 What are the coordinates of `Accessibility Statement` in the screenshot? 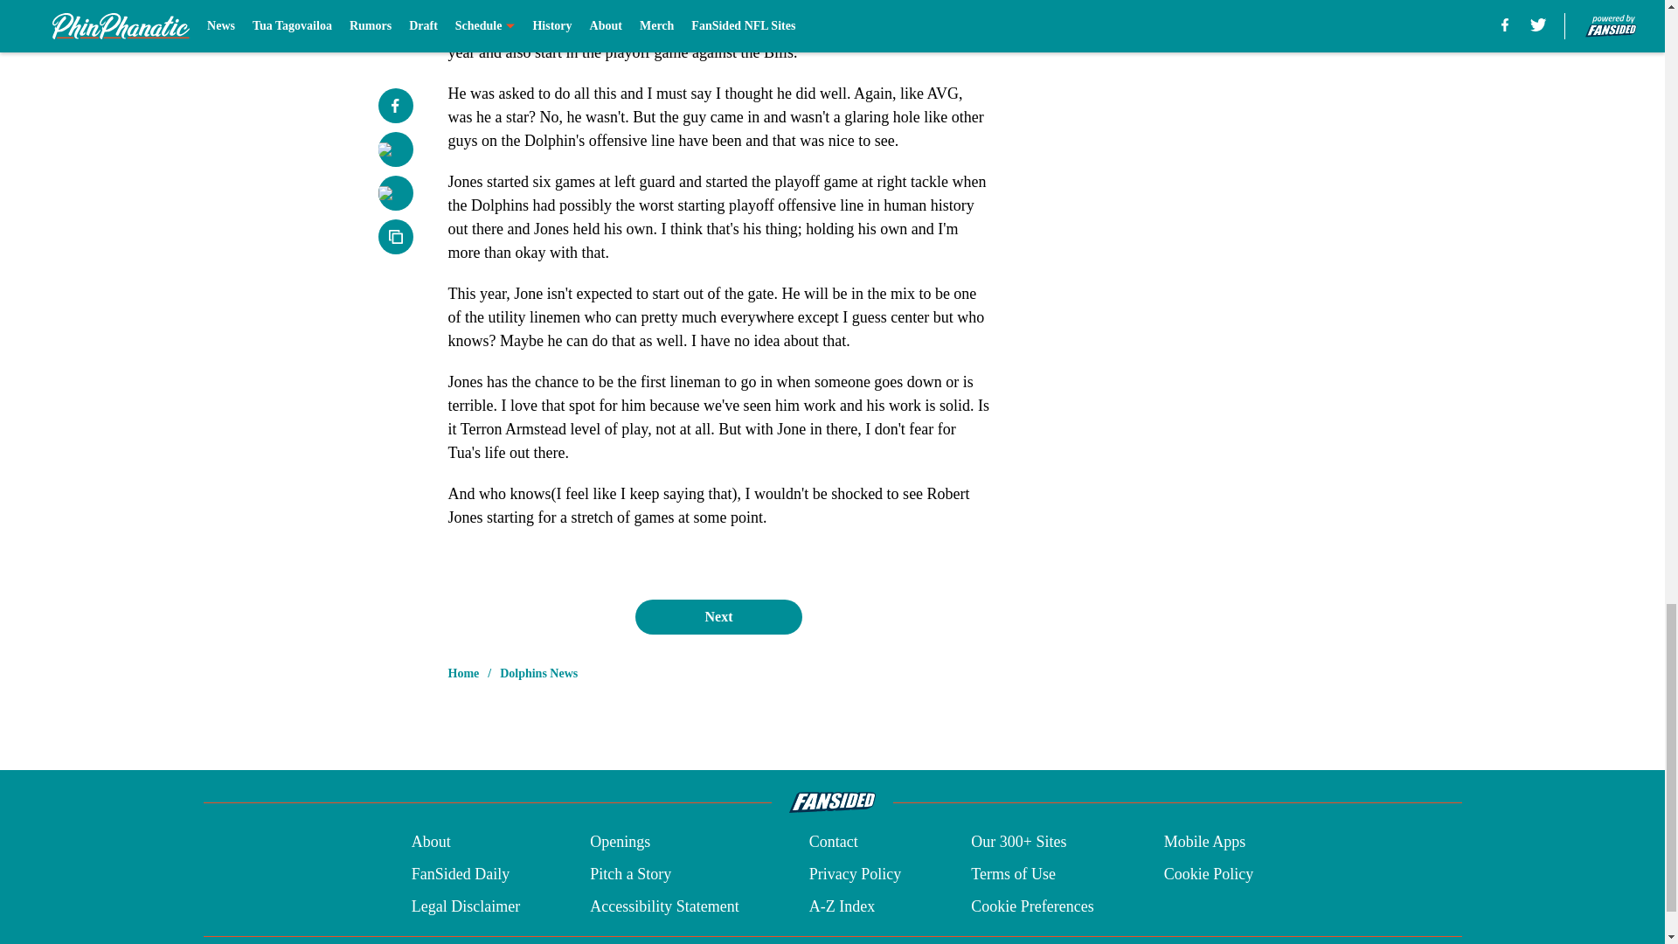 It's located at (664, 906).